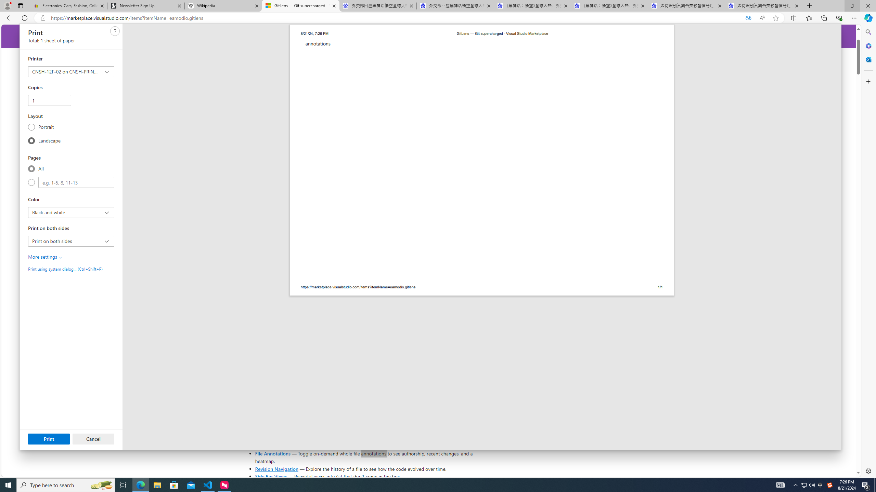 The image size is (876, 492). Describe the element at coordinates (31, 168) in the screenshot. I see `All` at that location.